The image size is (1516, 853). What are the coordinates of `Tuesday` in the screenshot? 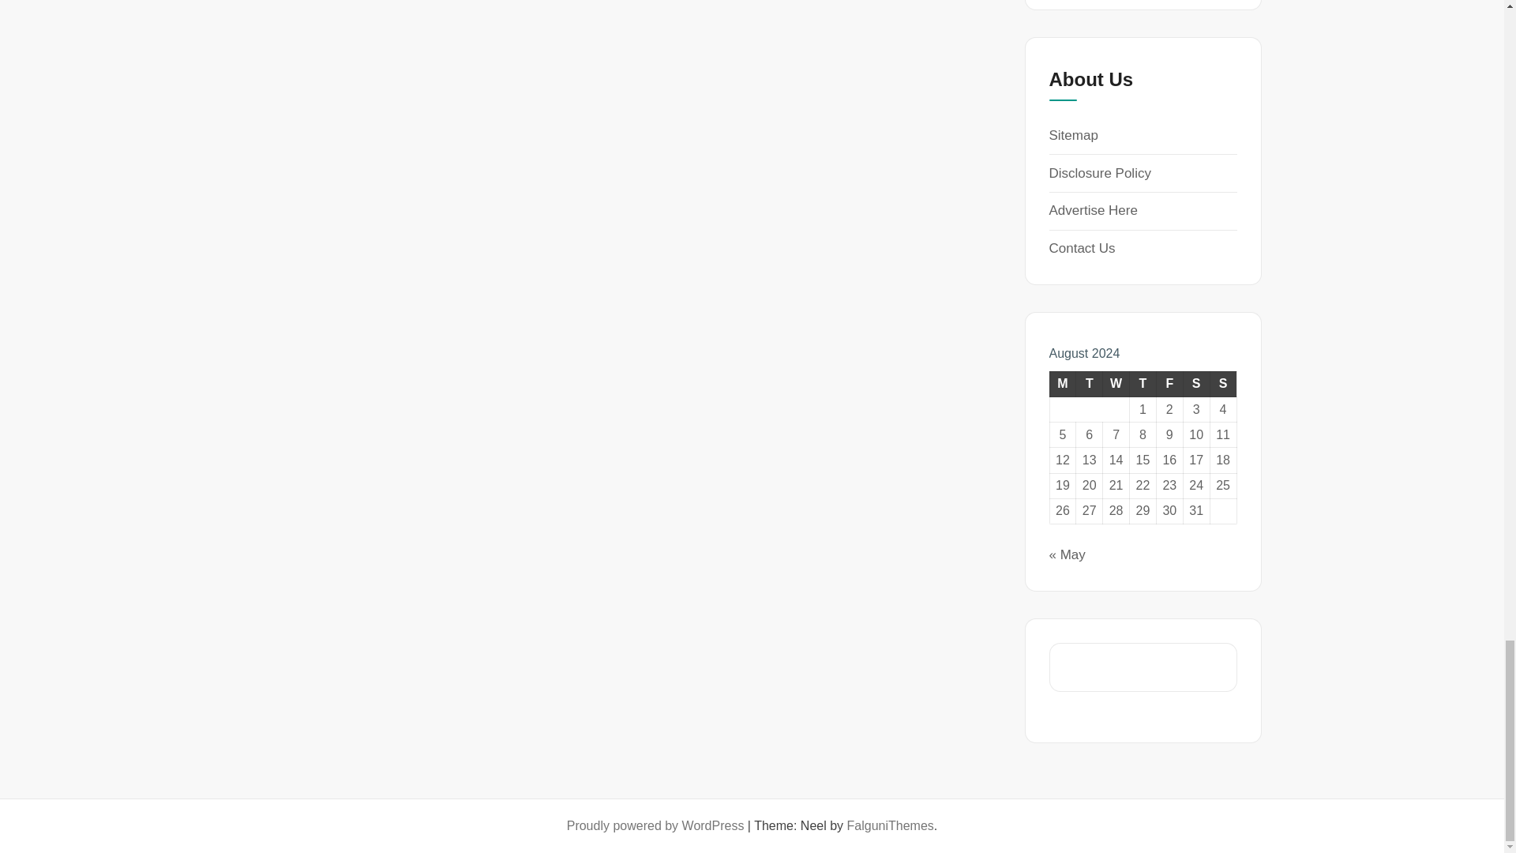 It's located at (1090, 384).